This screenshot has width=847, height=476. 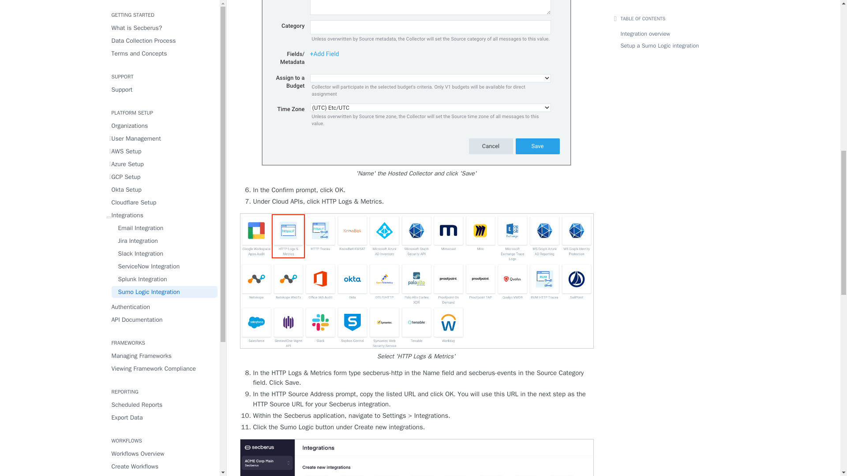 I want to click on secberus integrations.png, so click(x=416, y=457).